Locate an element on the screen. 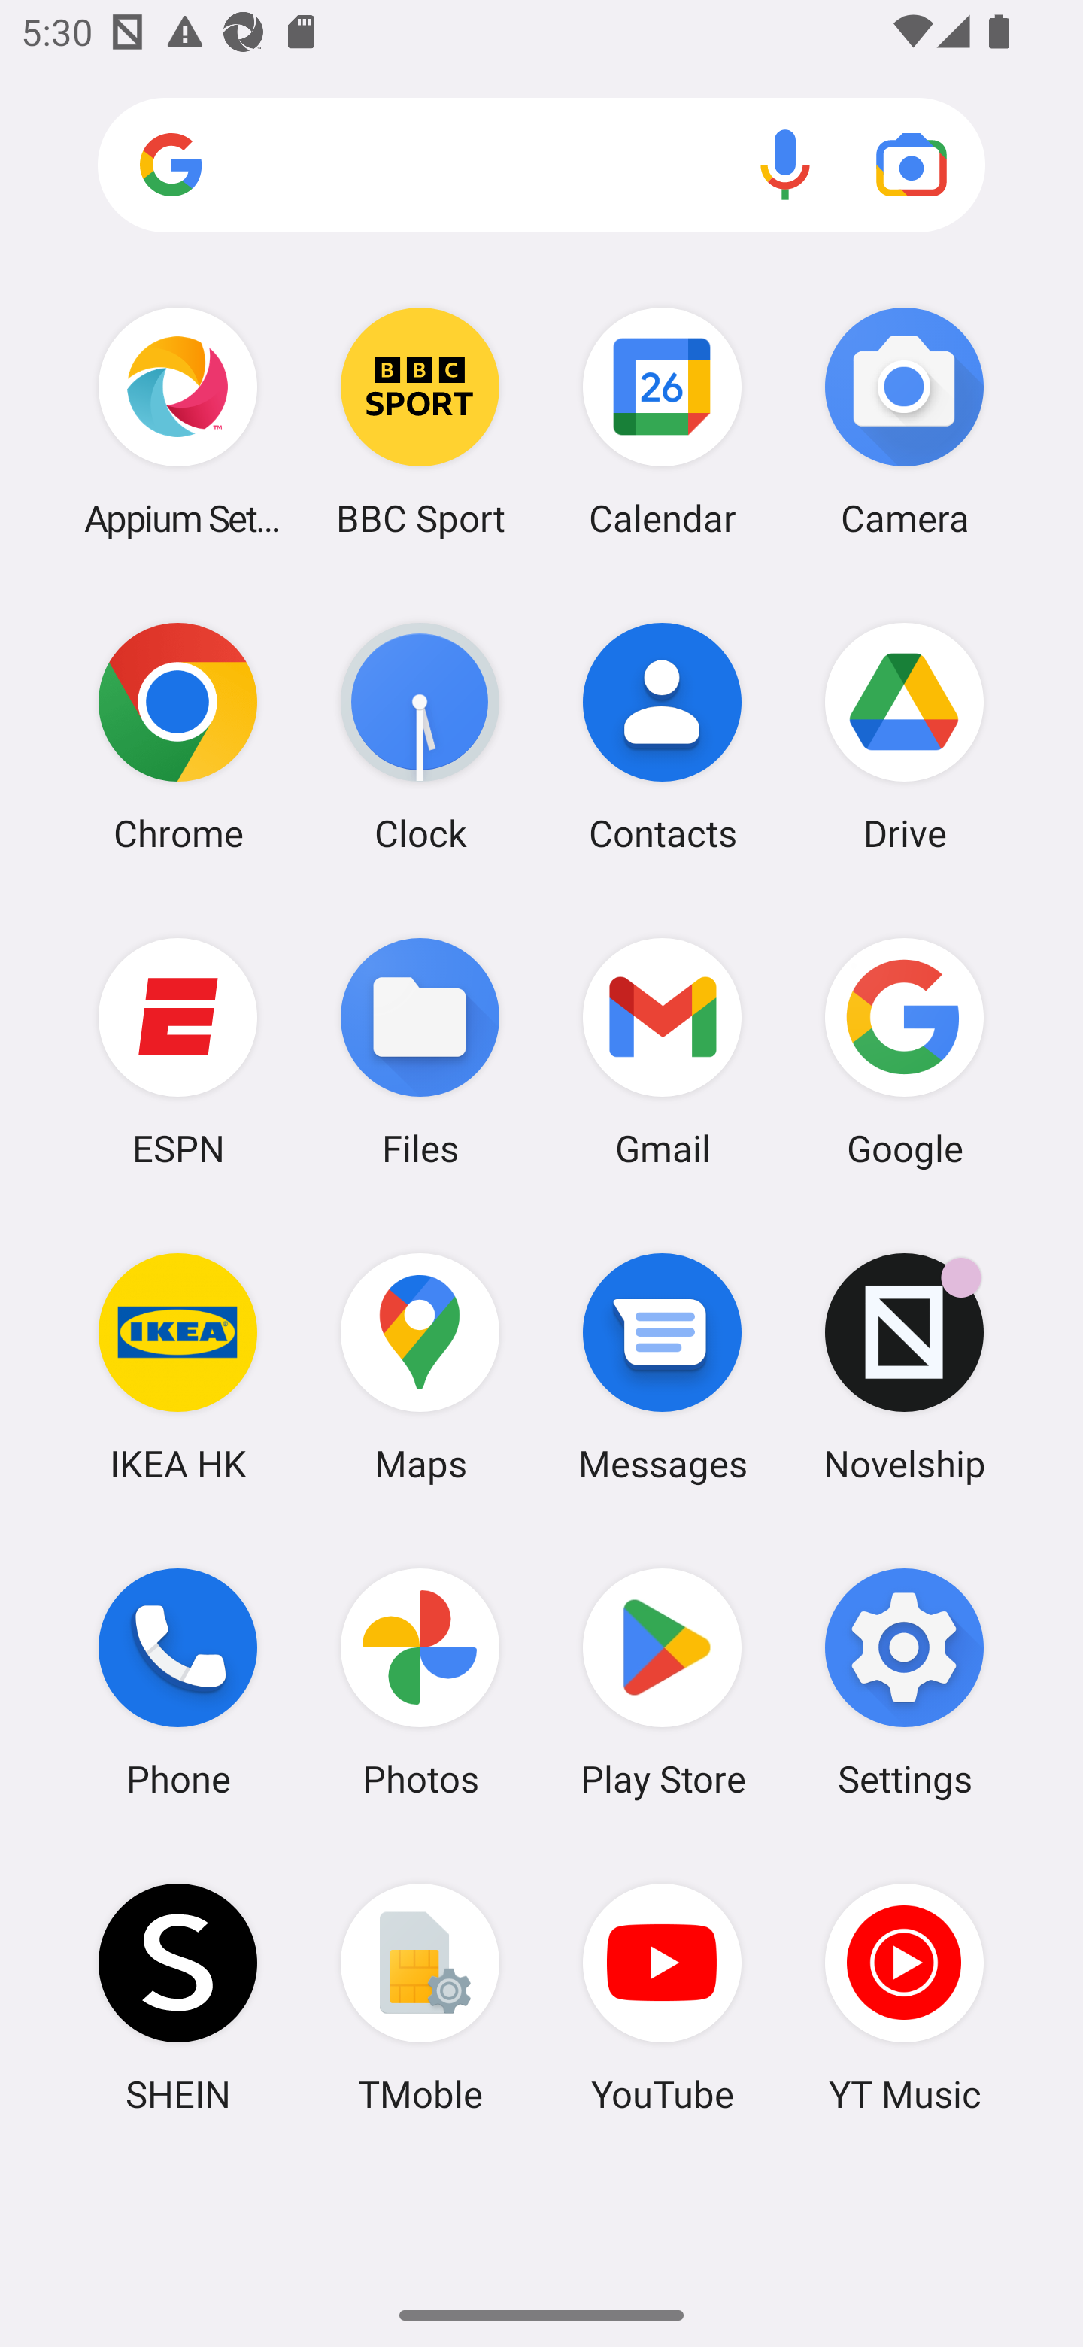 Image resolution: width=1083 pixels, height=2347 pixels. Contacts is located at coordinates (663, 736).